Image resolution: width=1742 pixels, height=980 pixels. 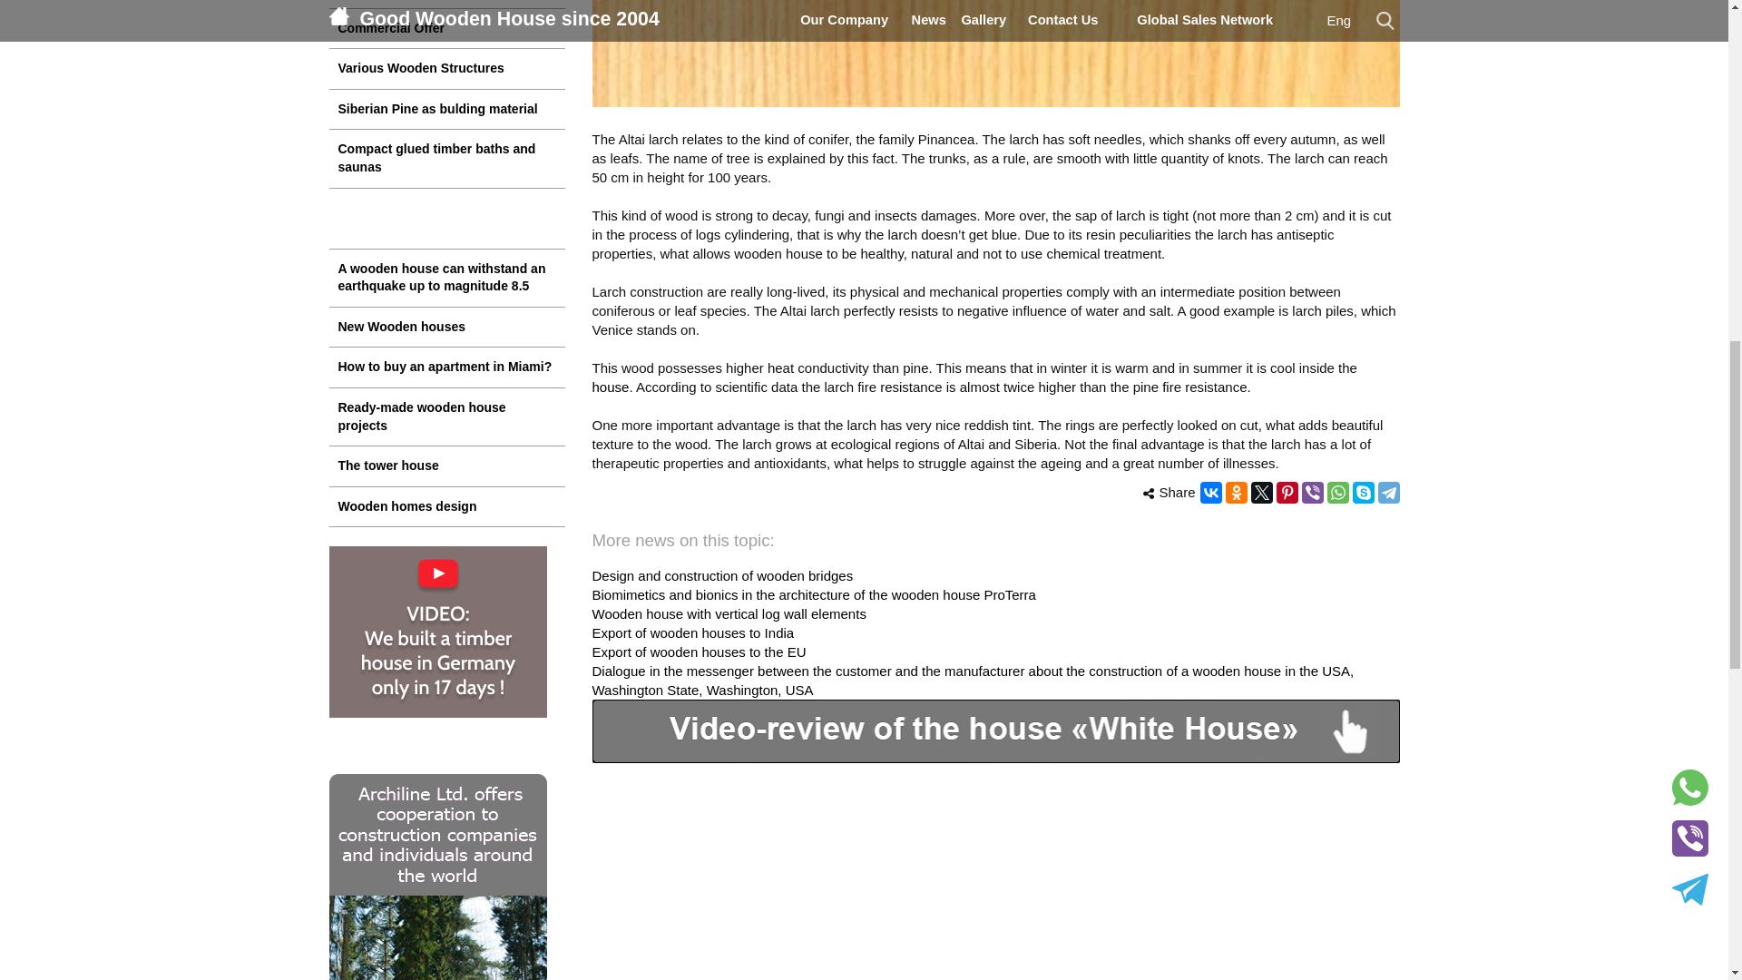 What do you see at coordinates (1363, 493) in the screenshot?
I see `Skype` at bounding box center [1363, 493].